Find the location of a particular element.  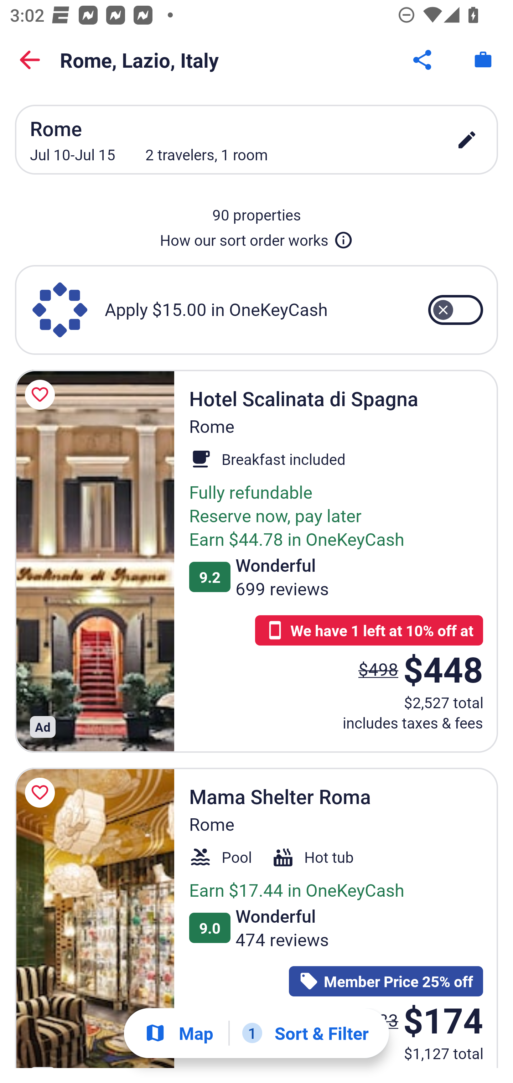

Save Mama Shelter Roma  to a trip is located at coordinates (42, 793).